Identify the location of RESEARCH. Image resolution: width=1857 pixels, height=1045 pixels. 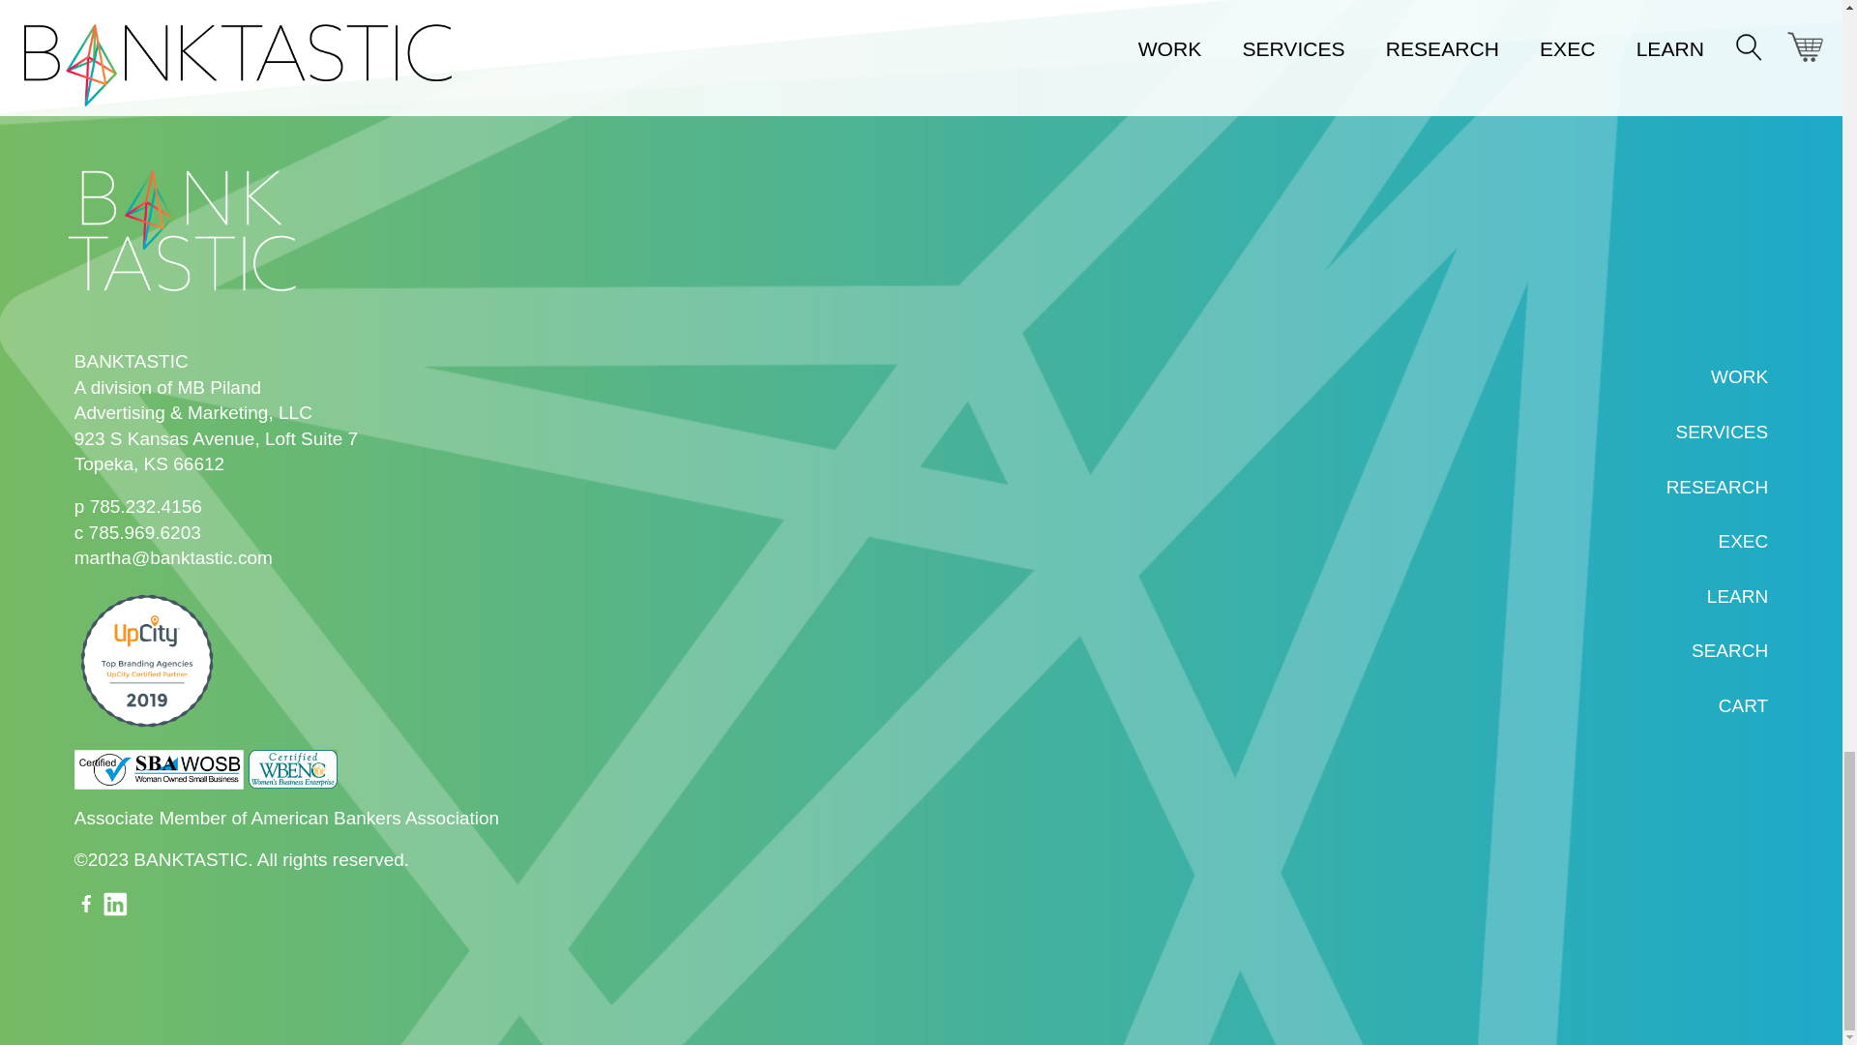
(1718, 487).